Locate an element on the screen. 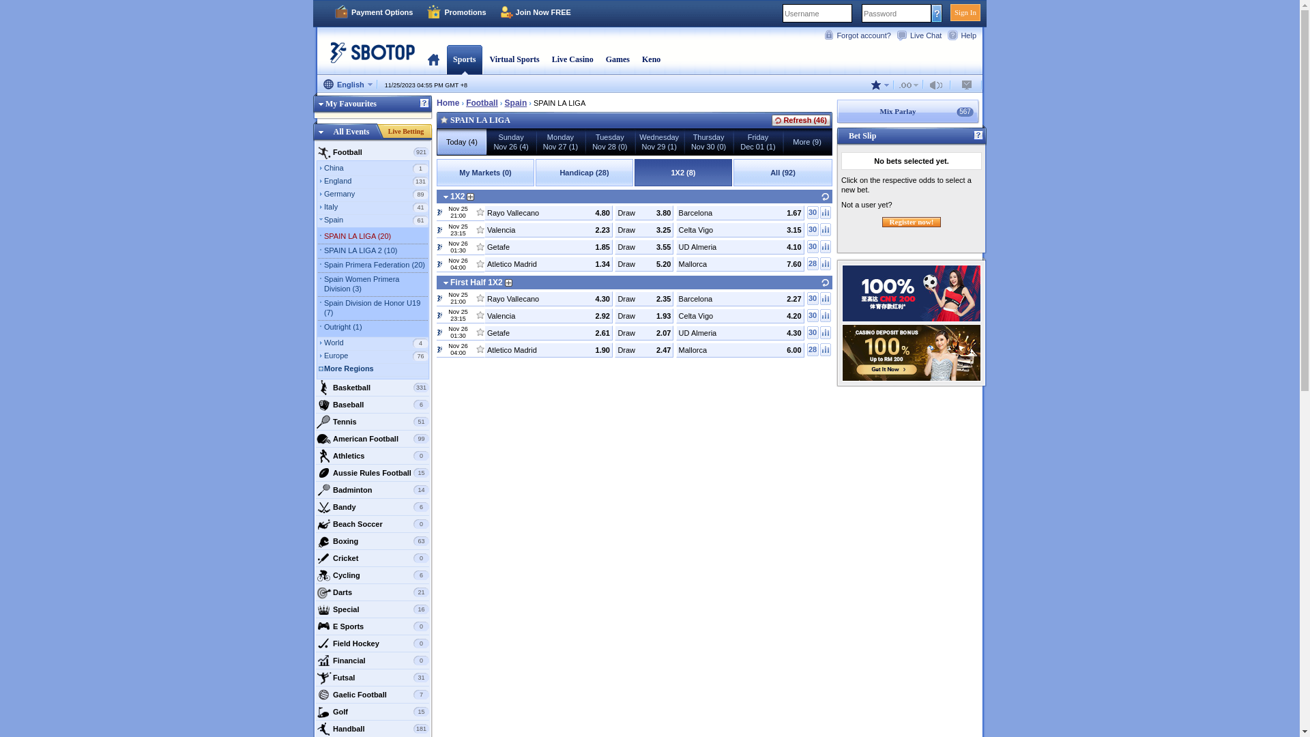 This screenshot has width=1310, height=737. Virtual Sports is located at coordinates (514, 59).